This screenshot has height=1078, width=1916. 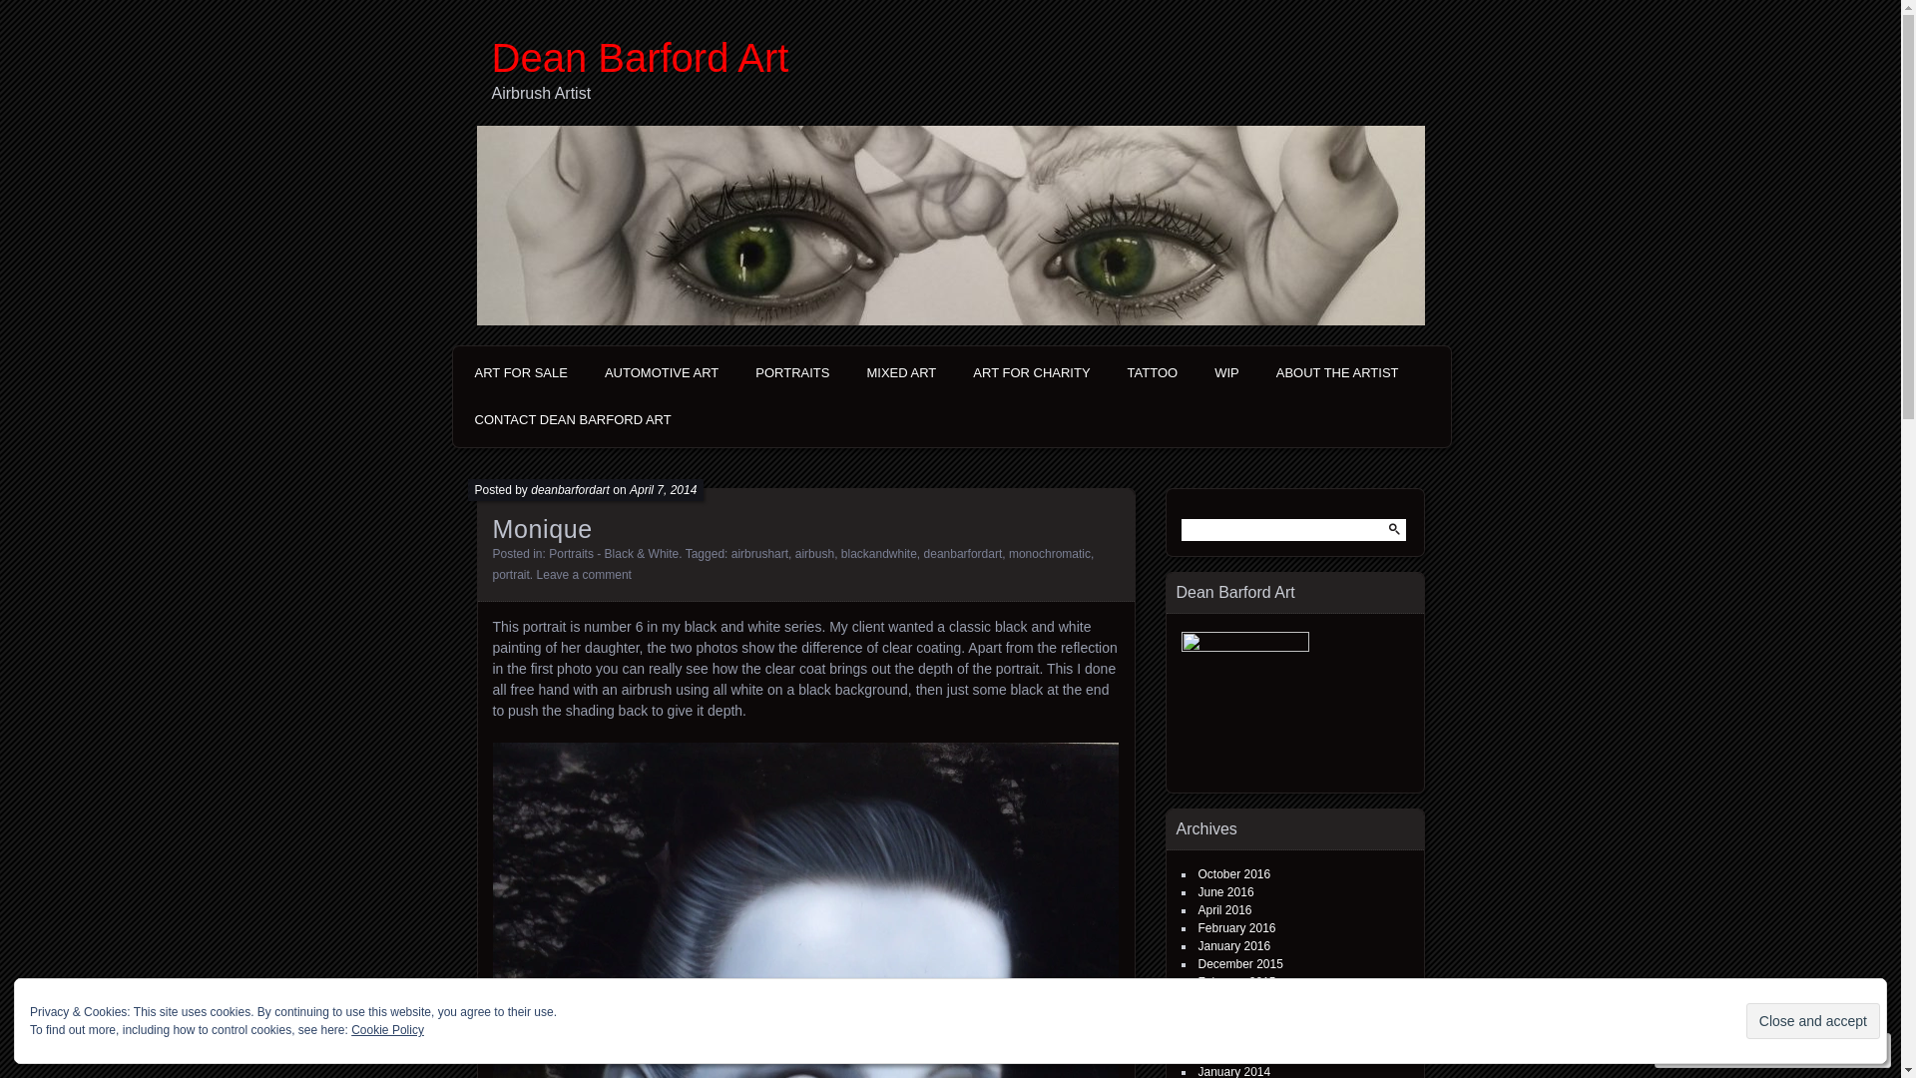 I want to click on CONTACT DEAN BARFORD ART, so click(x=573, y=420).